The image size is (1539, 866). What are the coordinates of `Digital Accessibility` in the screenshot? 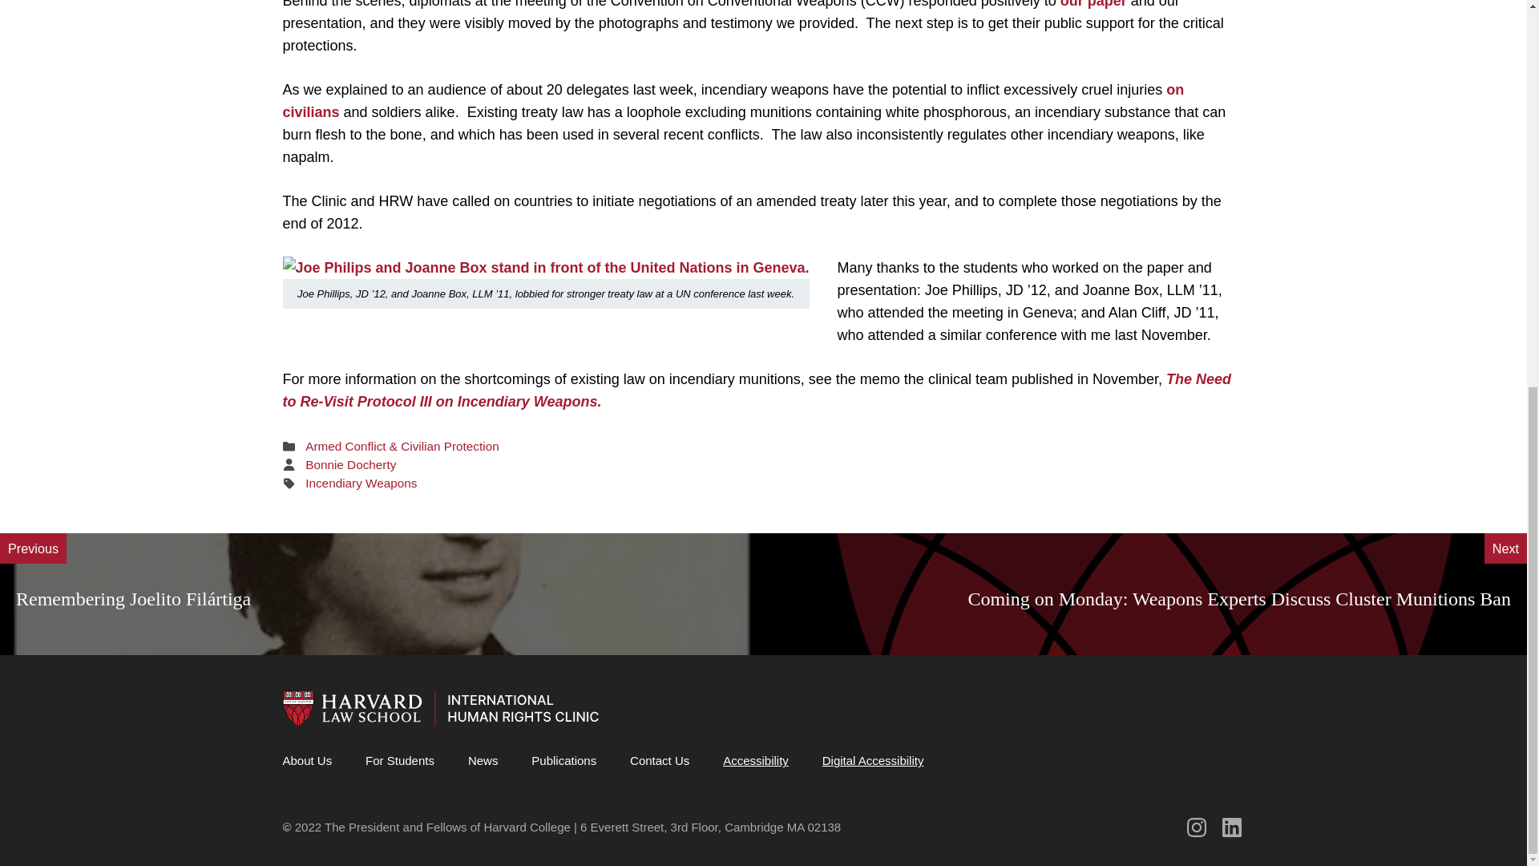 It's located at (873, 760).